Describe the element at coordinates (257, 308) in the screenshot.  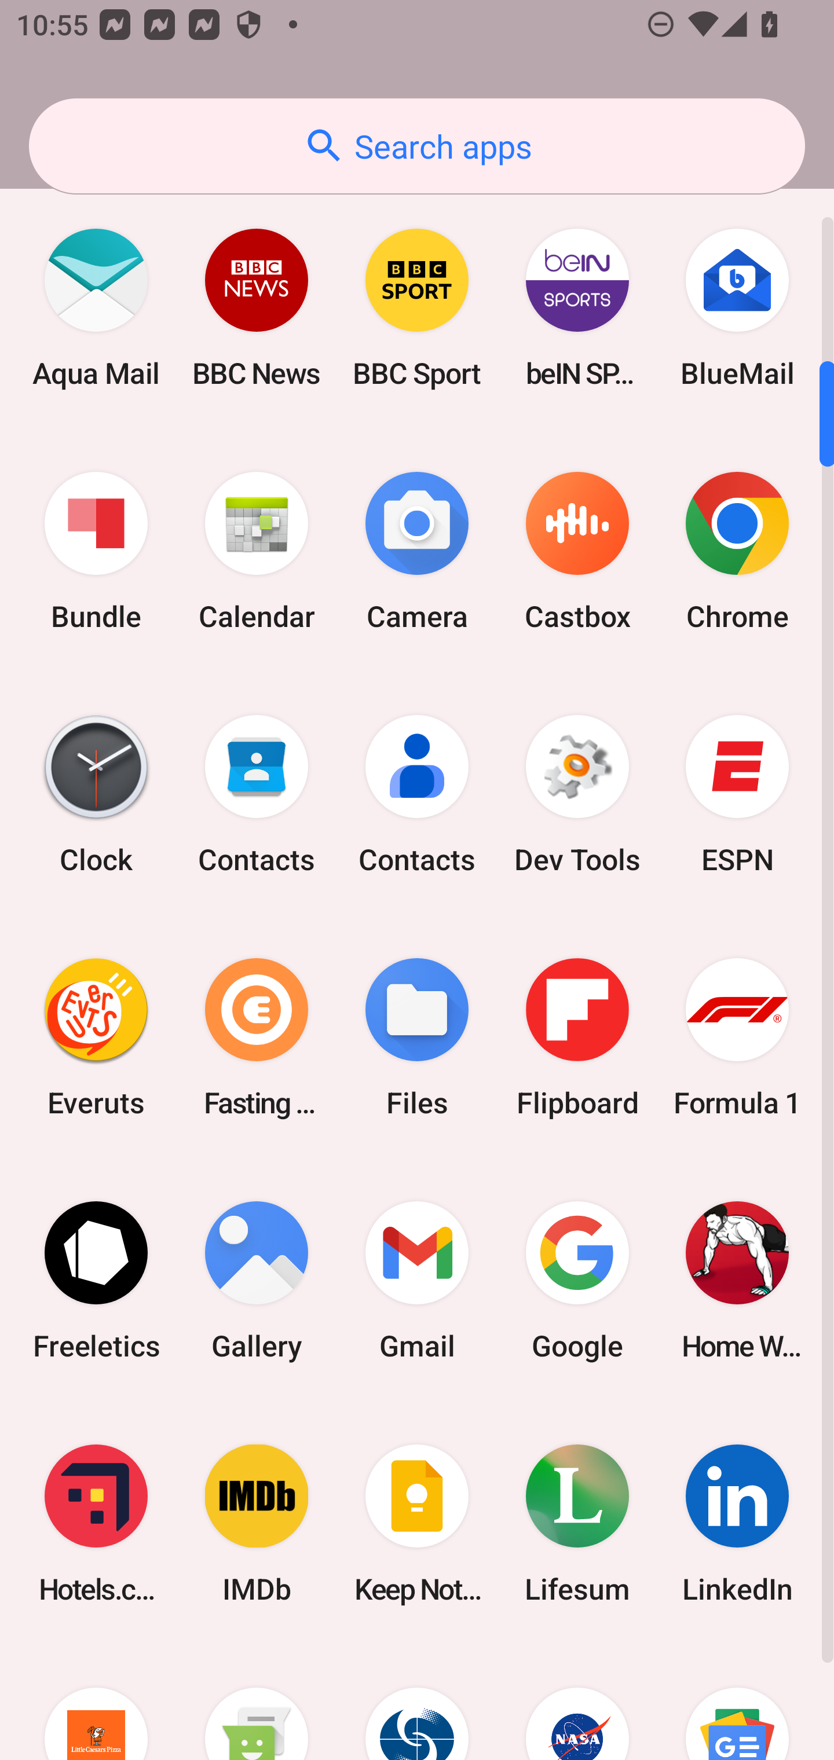
I see `BBC News` at that location.